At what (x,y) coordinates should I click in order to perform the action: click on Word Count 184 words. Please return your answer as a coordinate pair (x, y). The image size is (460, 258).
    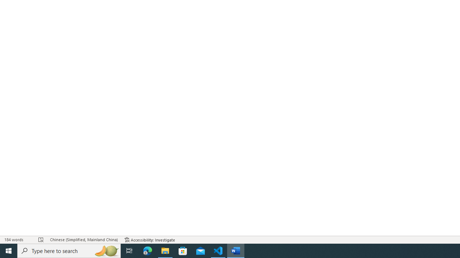
    Looking at the image, I should click on (18, 239).